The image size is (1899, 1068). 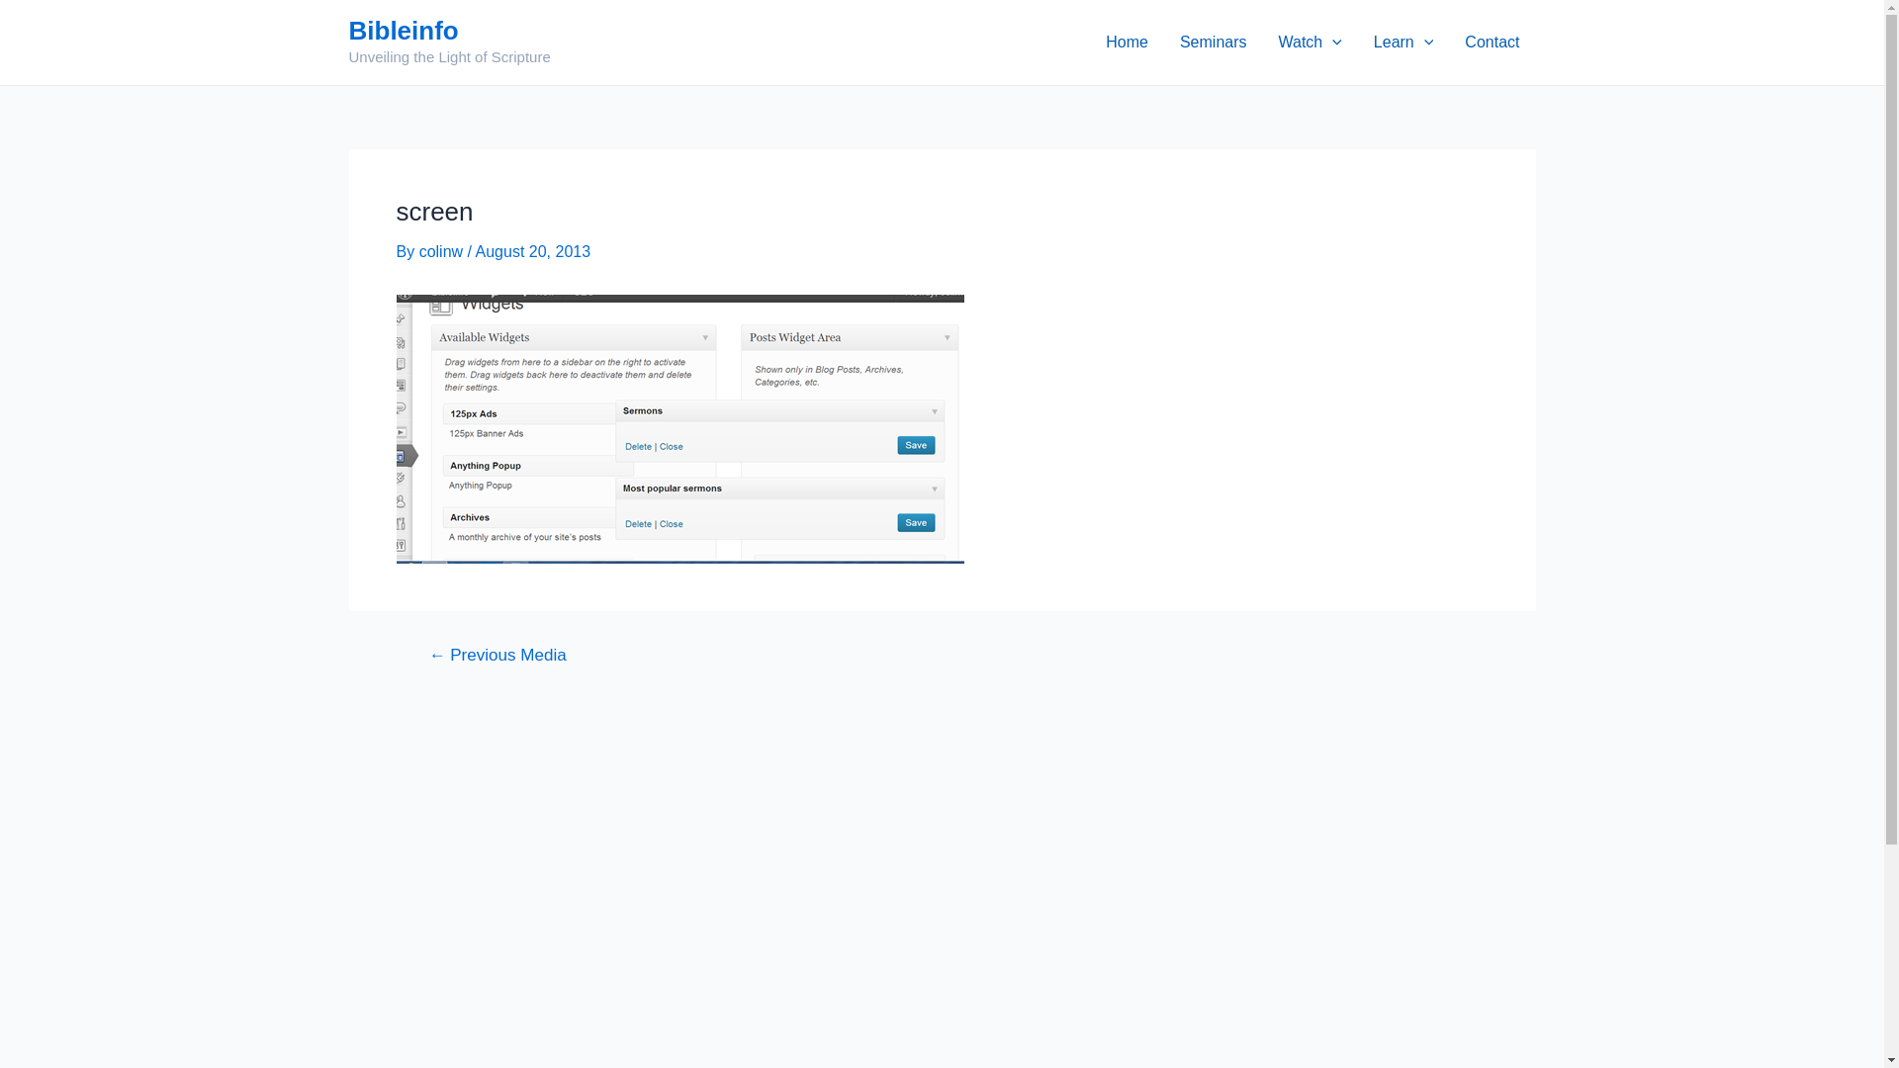 What do you see at coordinates (942, 900) in the screenshot?
I see `Google Map for ` at bounding box center [942, 900].